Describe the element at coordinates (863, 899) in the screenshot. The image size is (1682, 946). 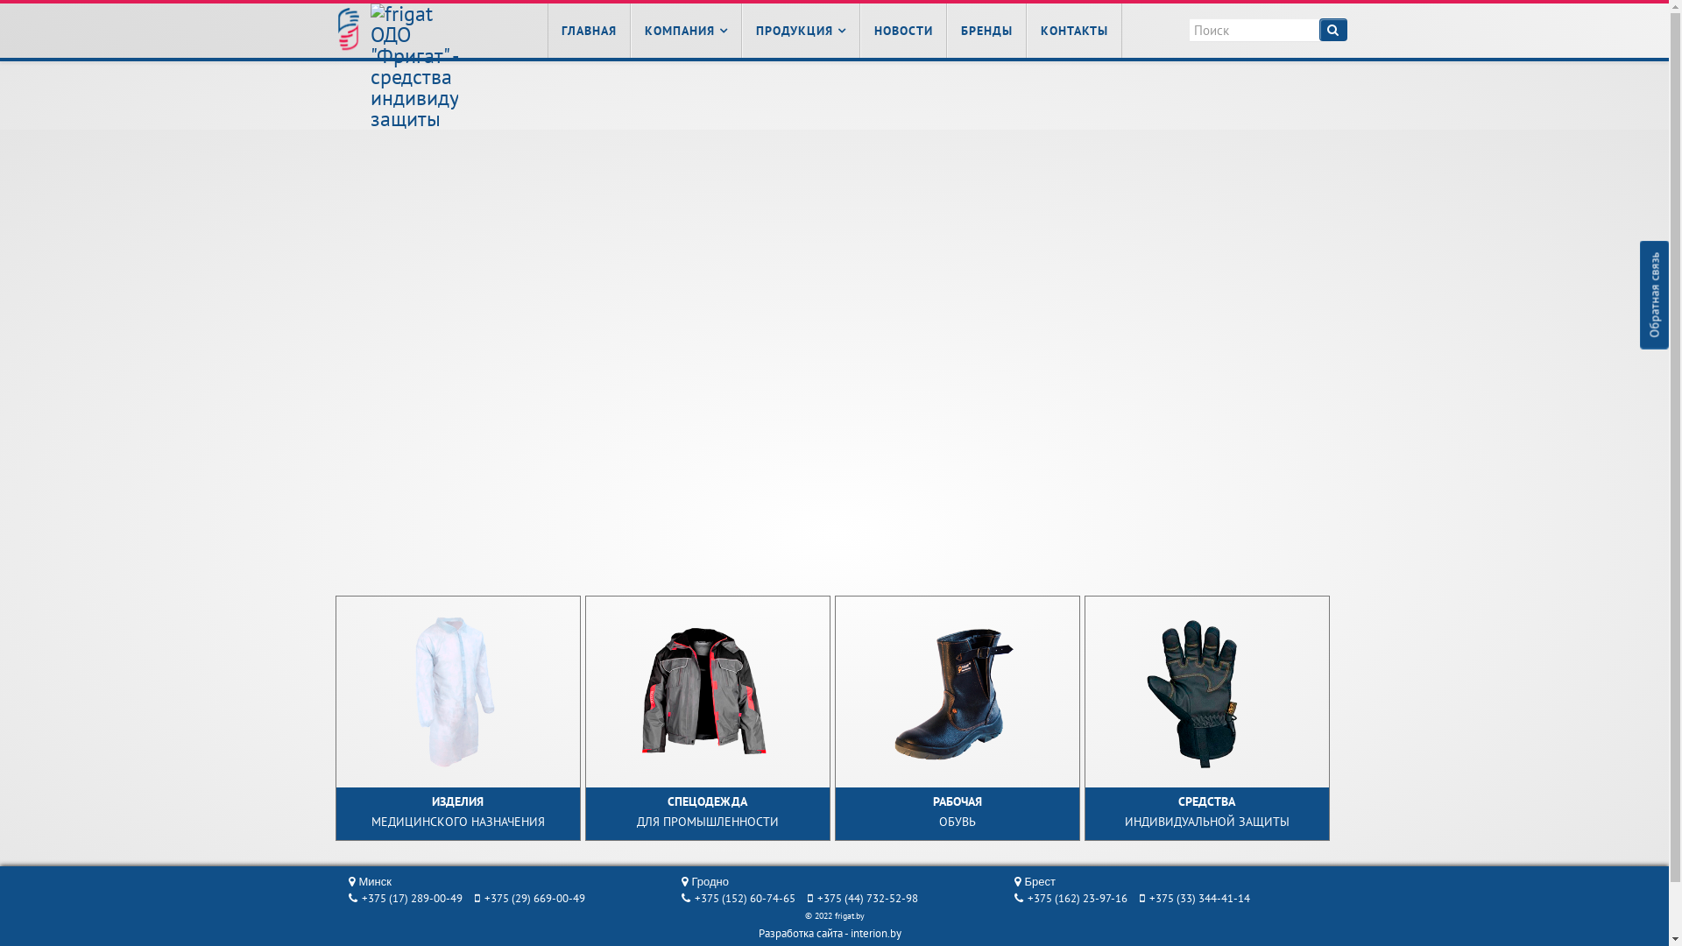
I see `+375 (44) 732-52-98` at that location.